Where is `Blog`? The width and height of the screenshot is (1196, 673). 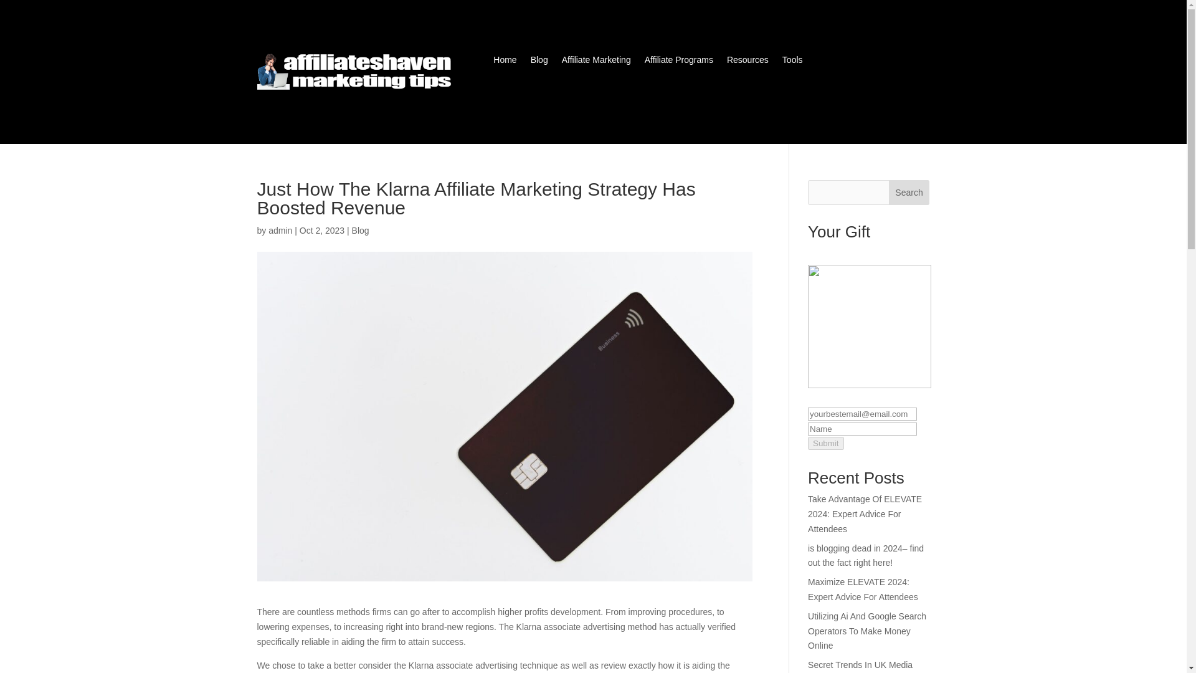
Blog is located at coordinates (360, 231).